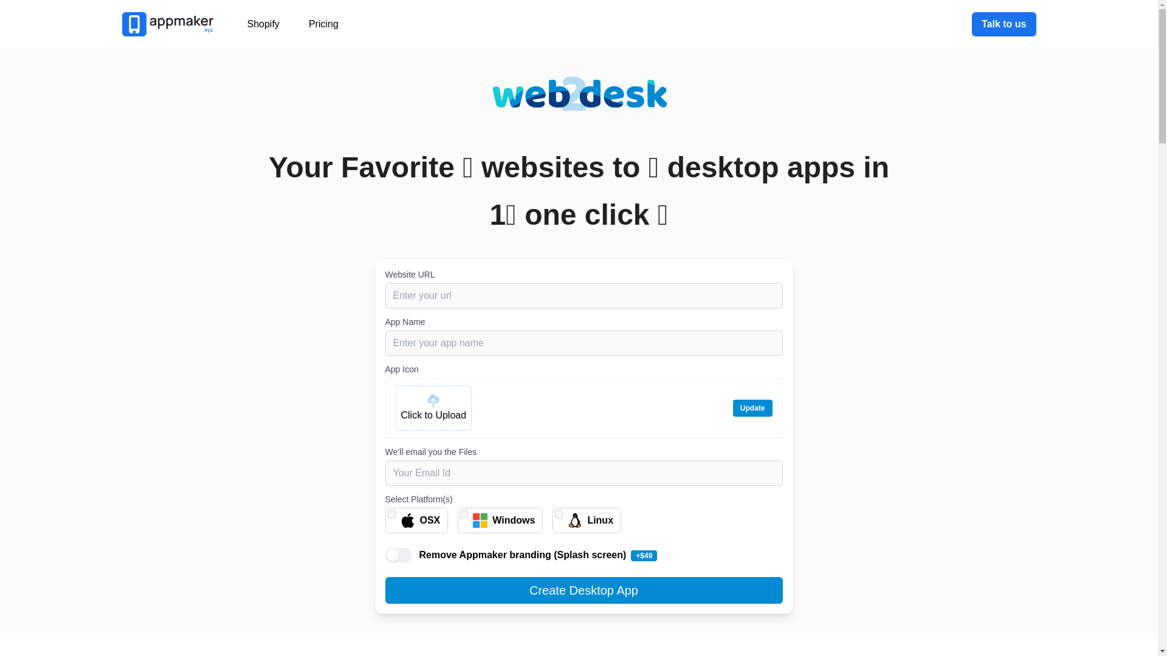 The height and width of the screenshot is (656, 1167). Describe the element at coordinates (263, 24) in the screenshot. I see `Shopify` at that location.